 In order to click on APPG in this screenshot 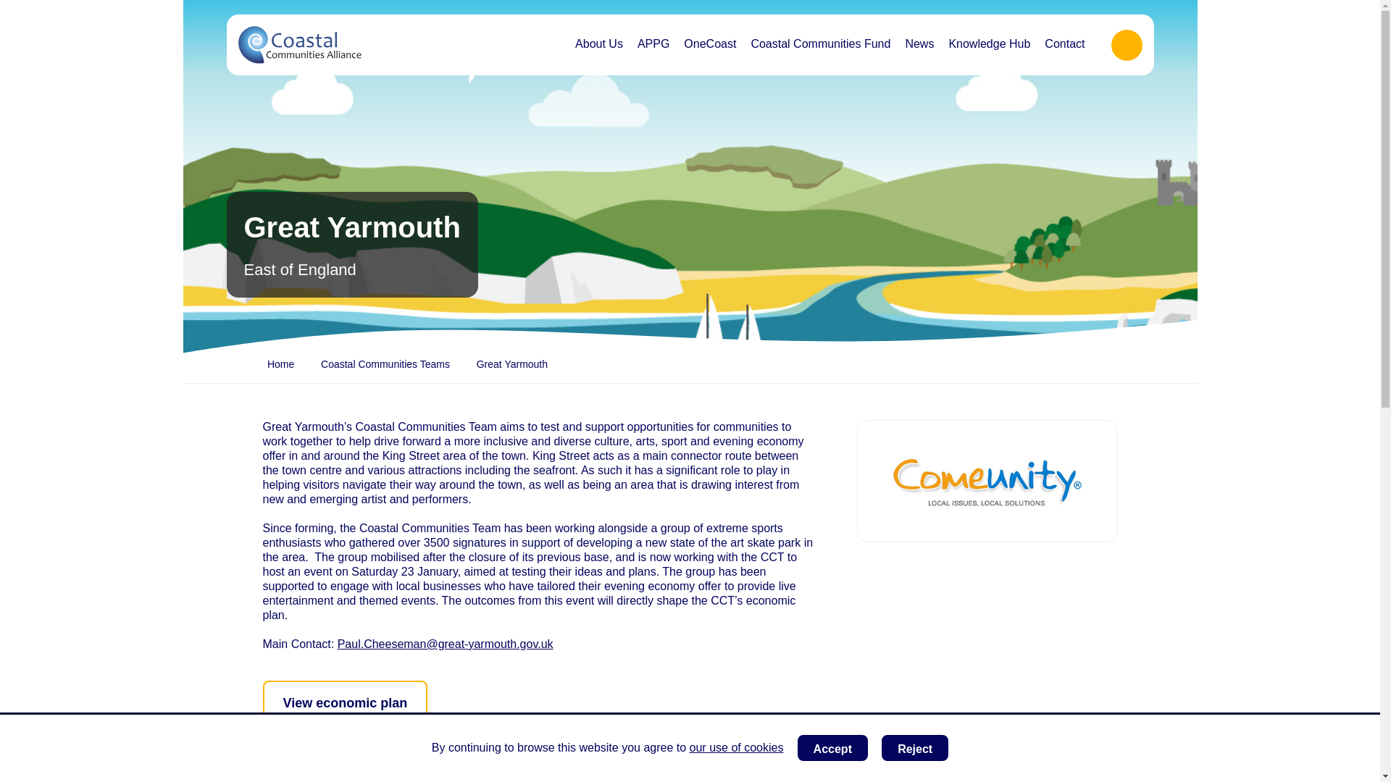, I will do `click(653, 44)`.